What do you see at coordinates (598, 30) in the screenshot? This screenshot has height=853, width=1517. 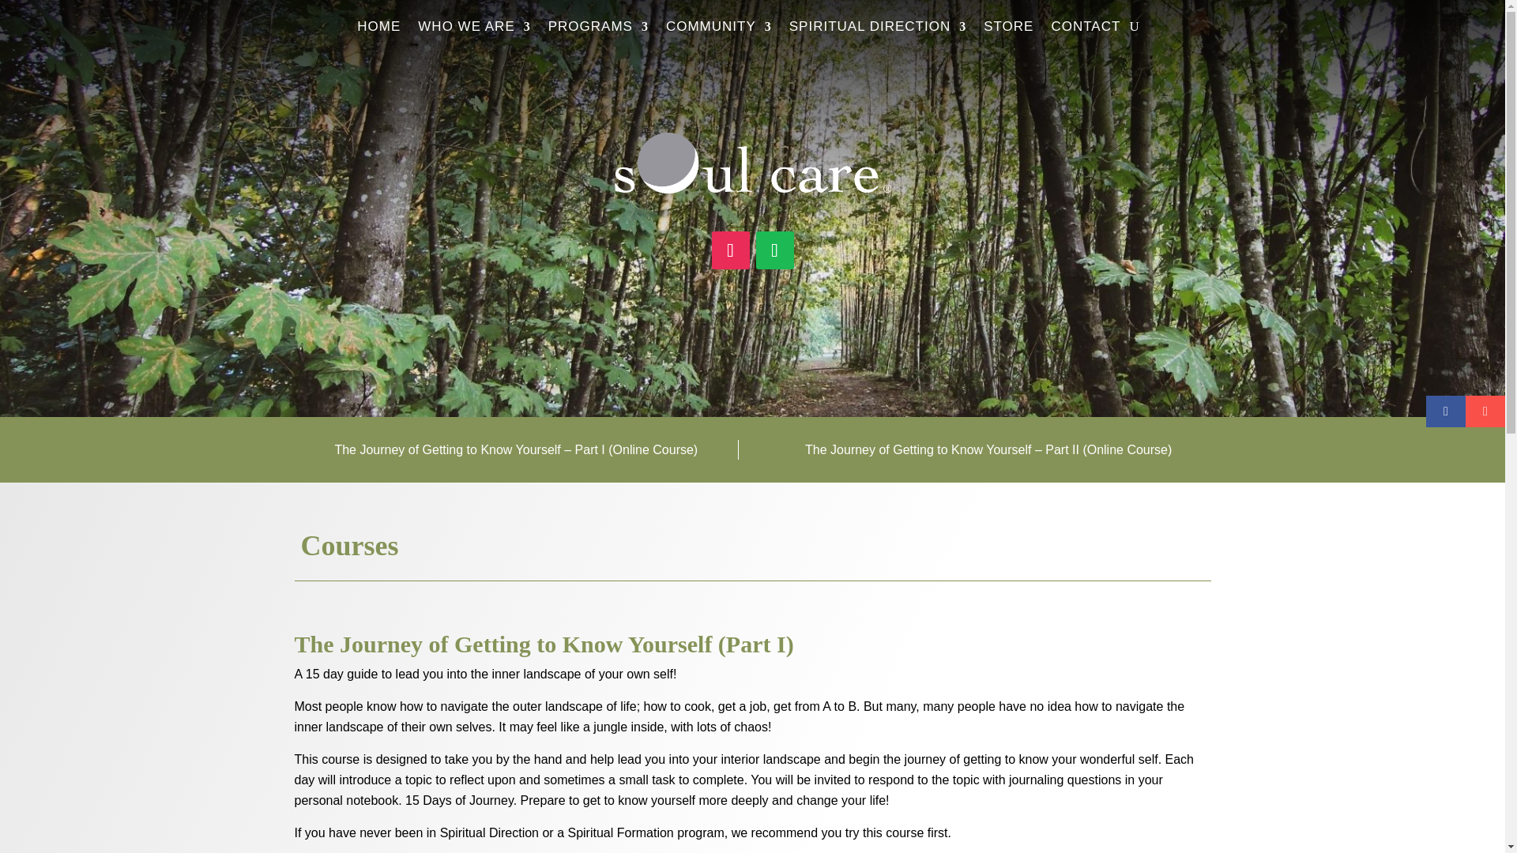 I see `PROGRAMS` at bounding box center [598, 30].